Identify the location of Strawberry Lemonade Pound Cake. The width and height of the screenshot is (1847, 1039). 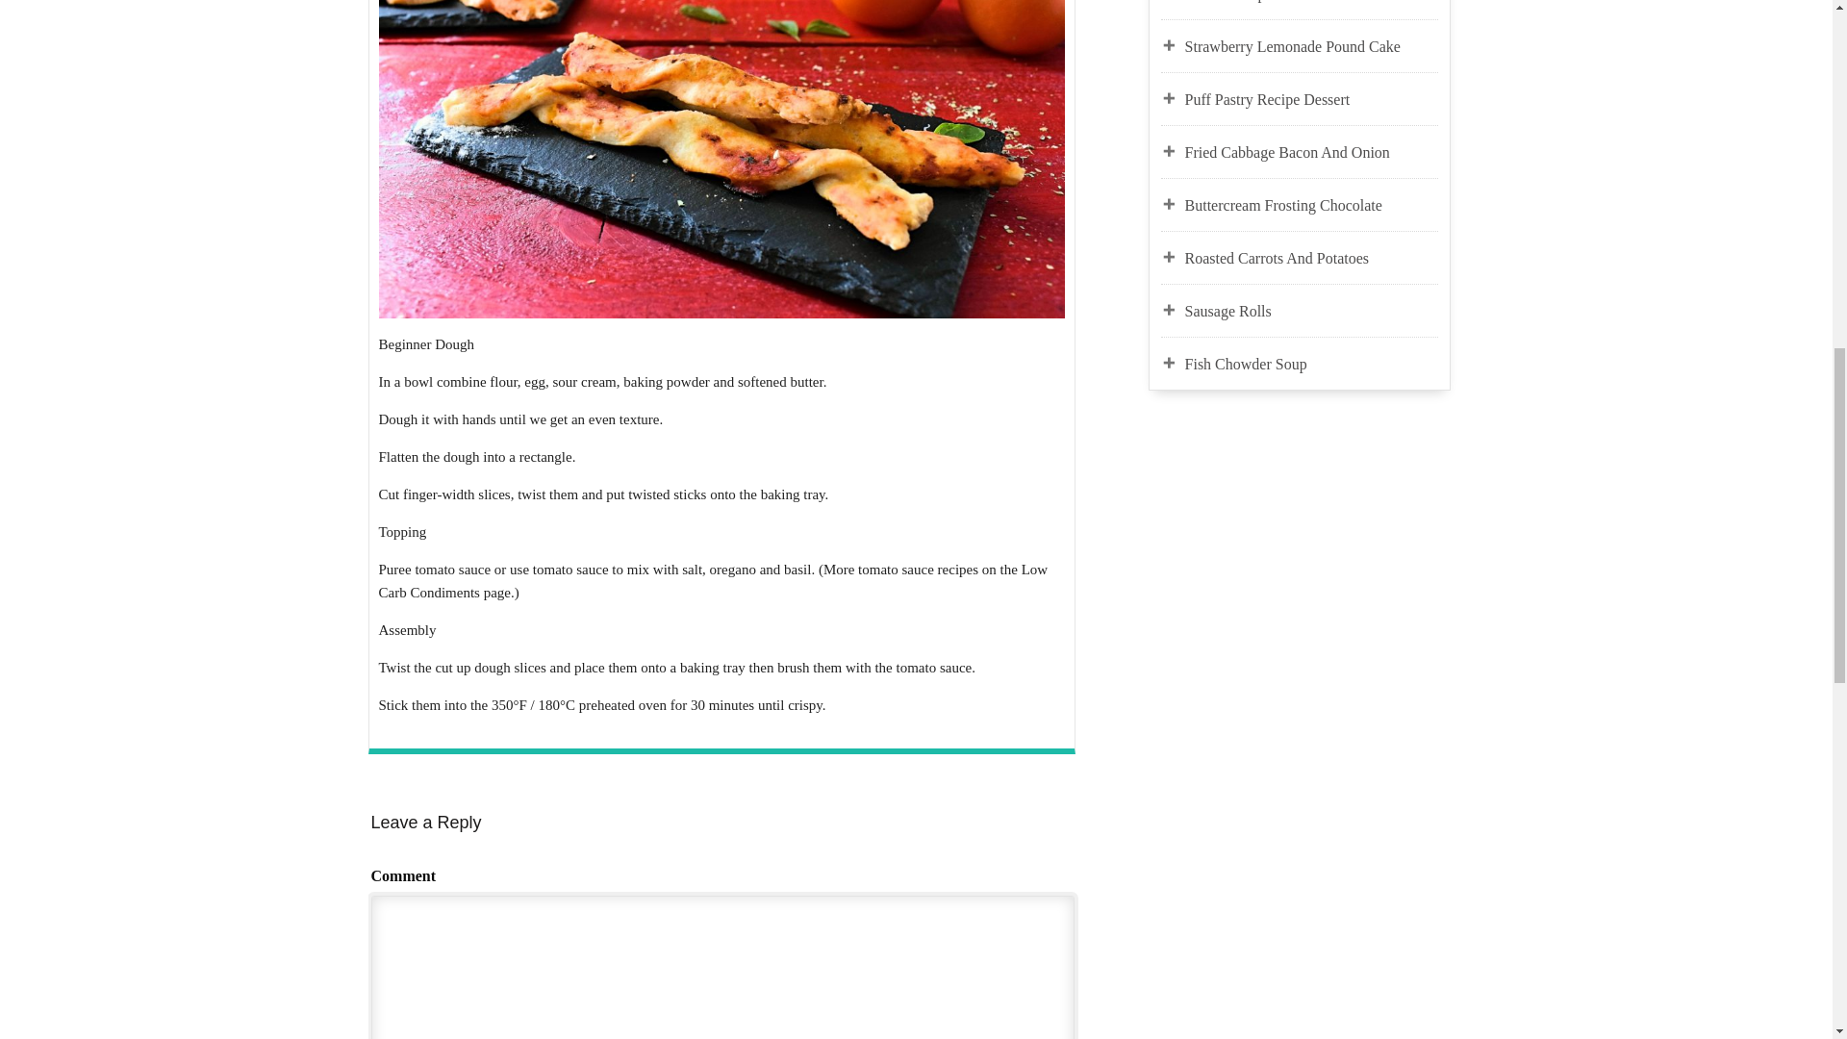
(1312, 46).